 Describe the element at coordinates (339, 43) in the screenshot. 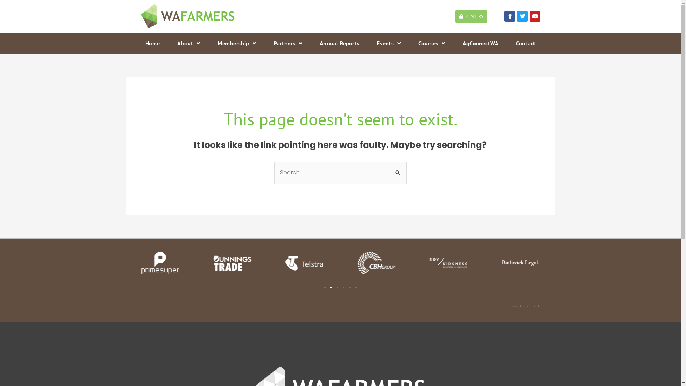

I see `Annual Reports` at that location.